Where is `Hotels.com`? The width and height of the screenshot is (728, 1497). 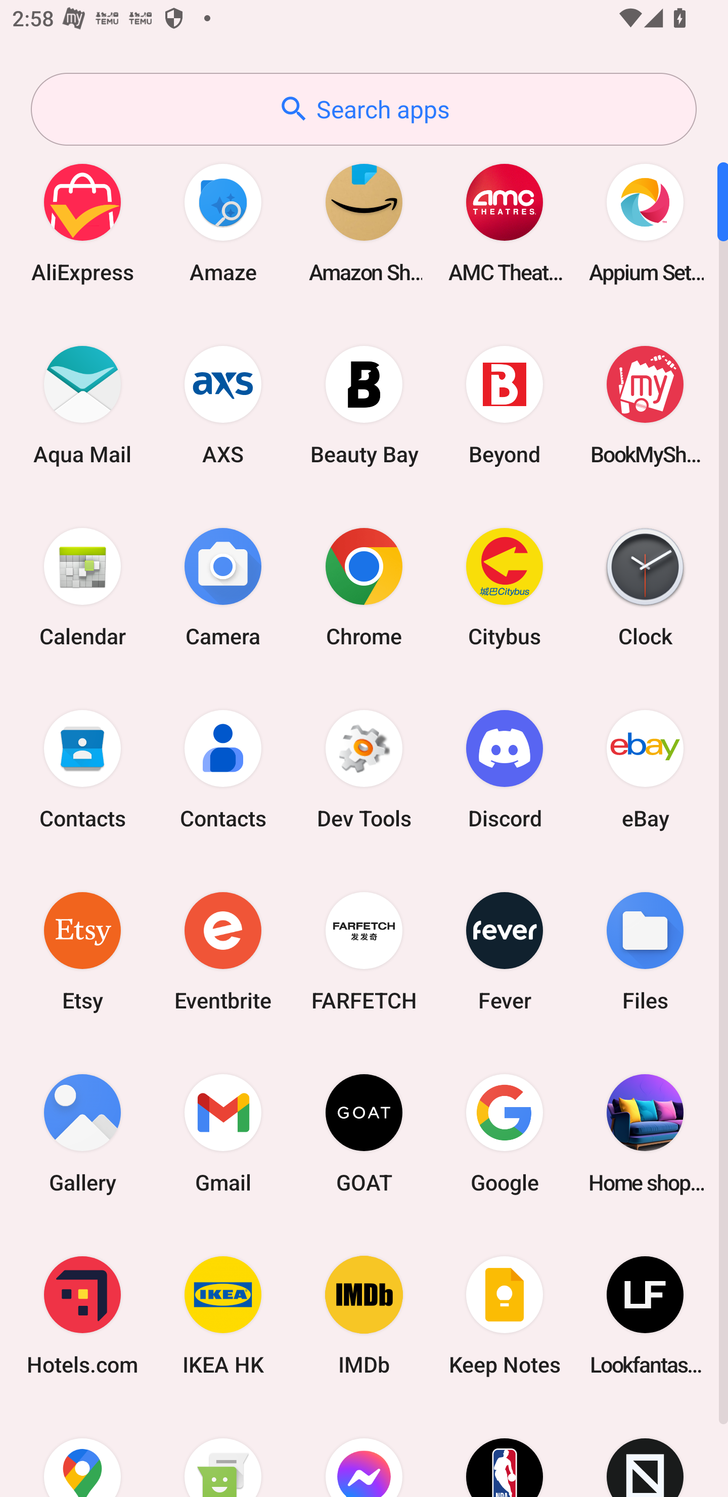
Hotels.com is located at coordinates (82, 1316).